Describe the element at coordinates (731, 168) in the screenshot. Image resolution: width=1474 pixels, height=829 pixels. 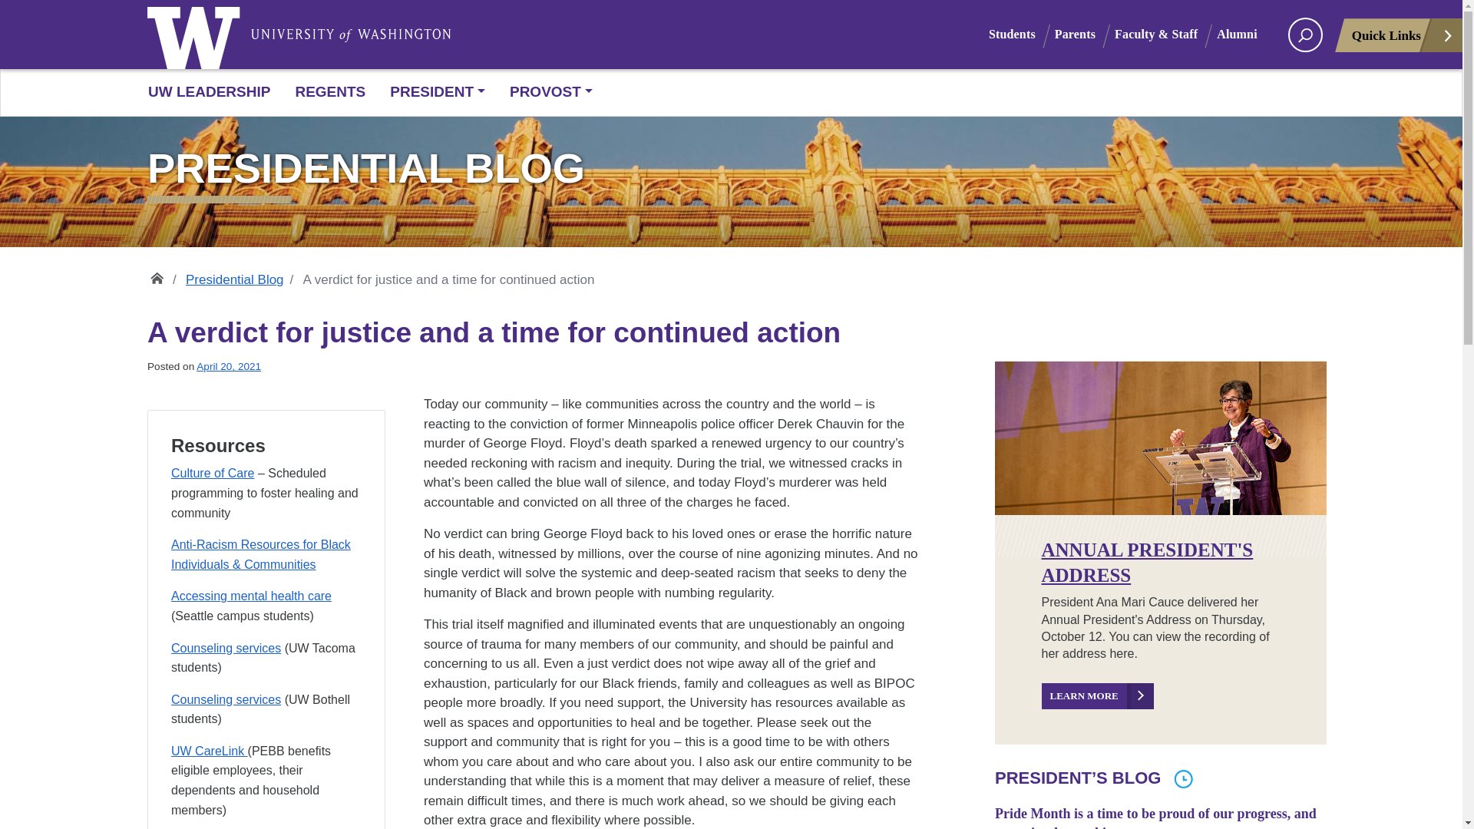
I see `Presidential Blog` at that location.